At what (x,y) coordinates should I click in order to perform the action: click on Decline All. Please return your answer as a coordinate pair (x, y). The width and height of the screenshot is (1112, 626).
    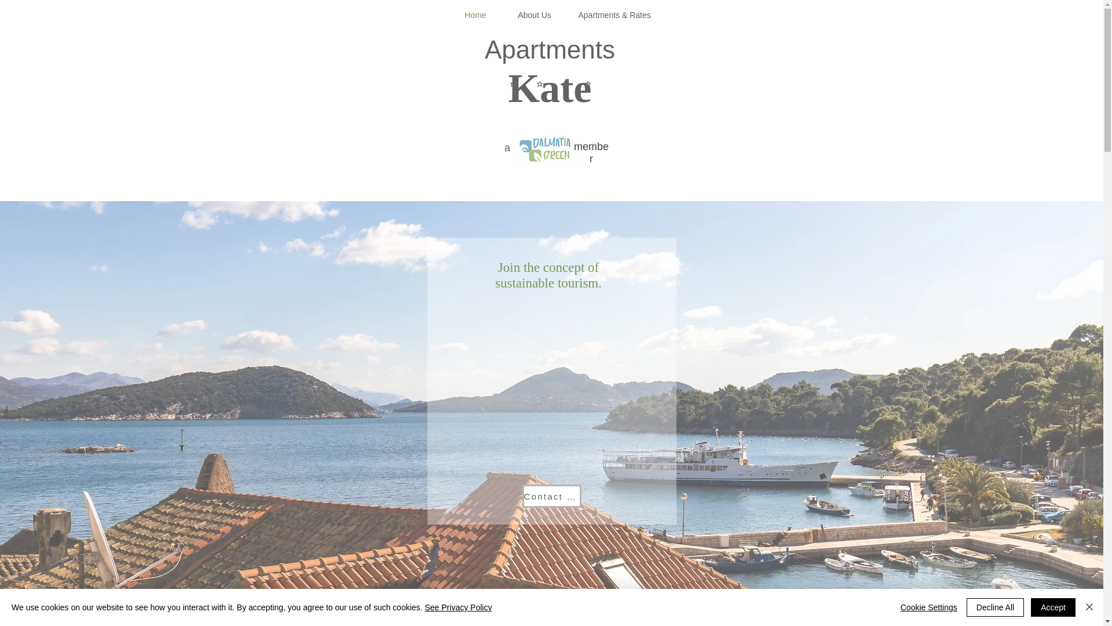
    Looking at the image, I should click on (995, 607).